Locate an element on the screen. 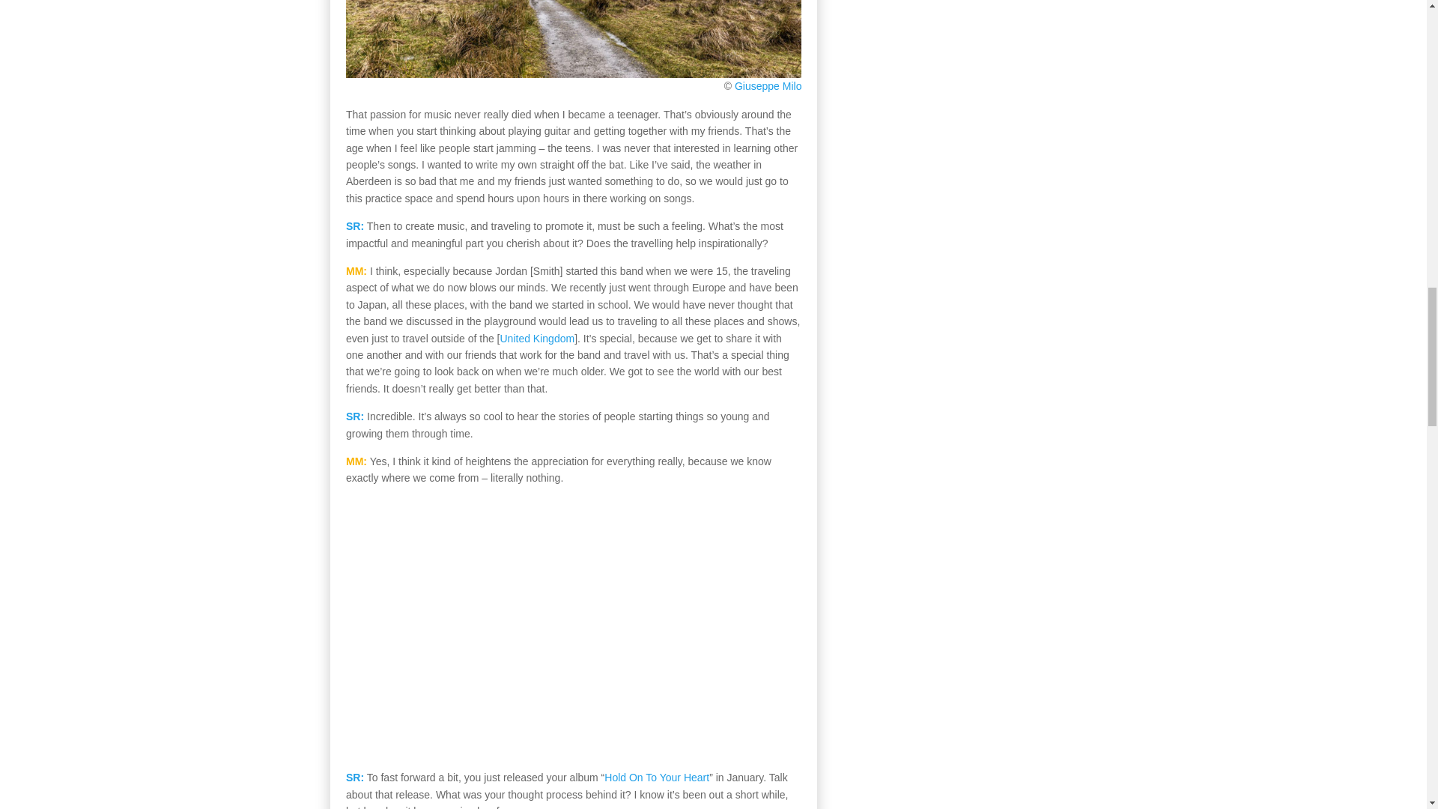  MM: is located at coordinates (357, 271).